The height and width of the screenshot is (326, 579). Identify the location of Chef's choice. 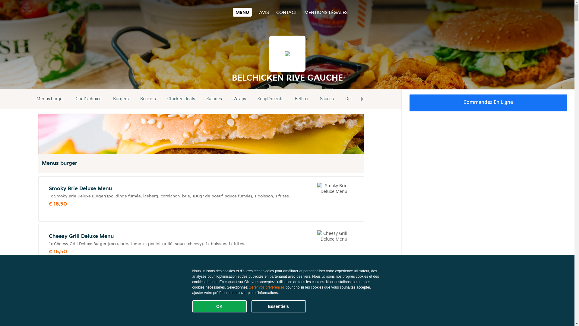
(89, 99).